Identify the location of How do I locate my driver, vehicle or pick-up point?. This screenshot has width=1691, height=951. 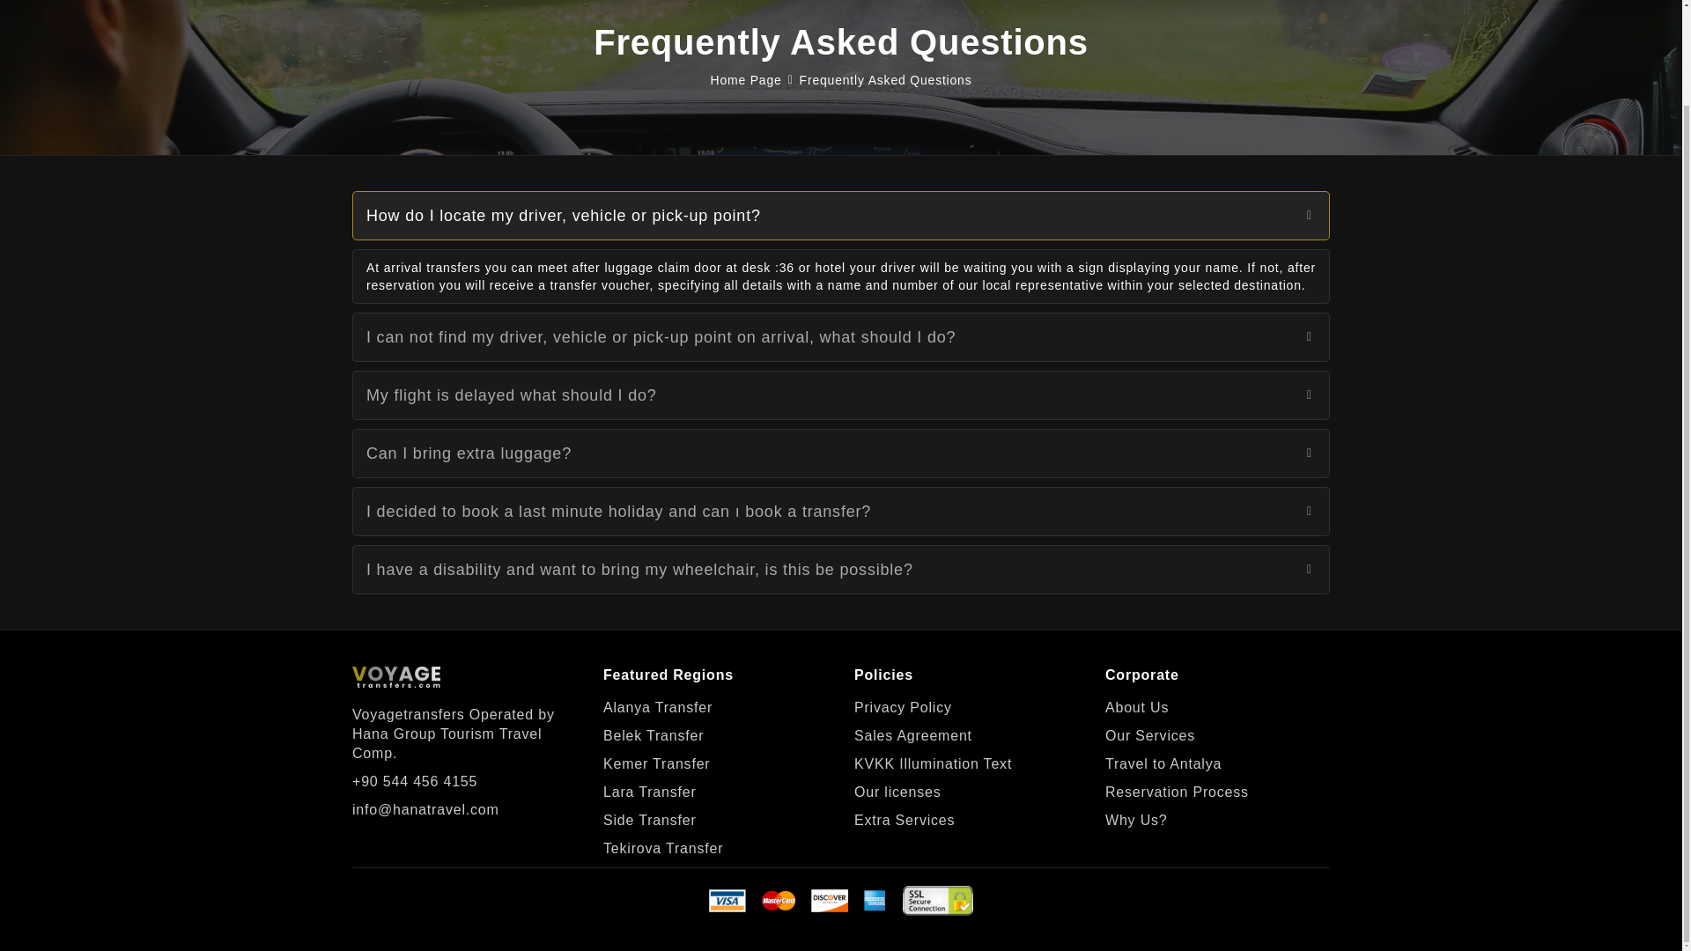
(840, 216).